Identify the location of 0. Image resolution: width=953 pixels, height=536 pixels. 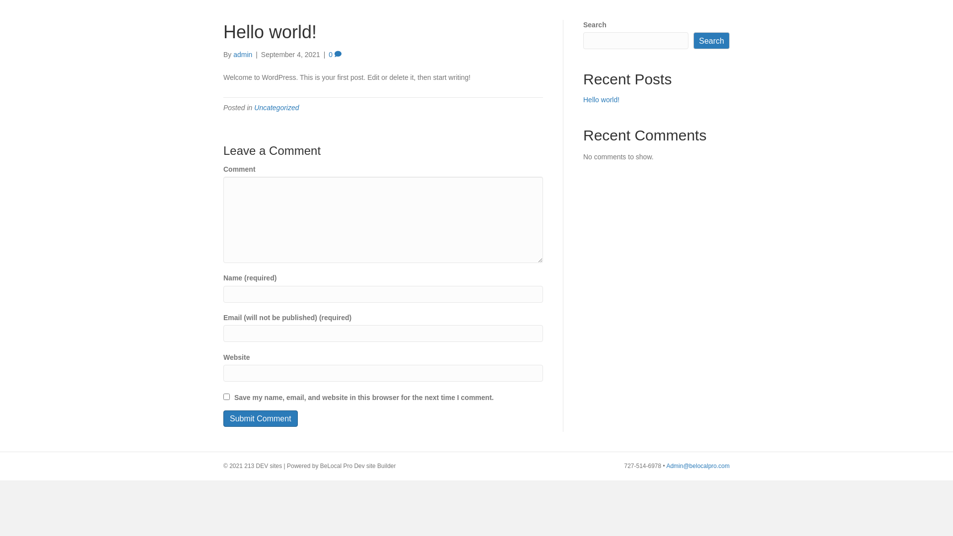
(335, 55).